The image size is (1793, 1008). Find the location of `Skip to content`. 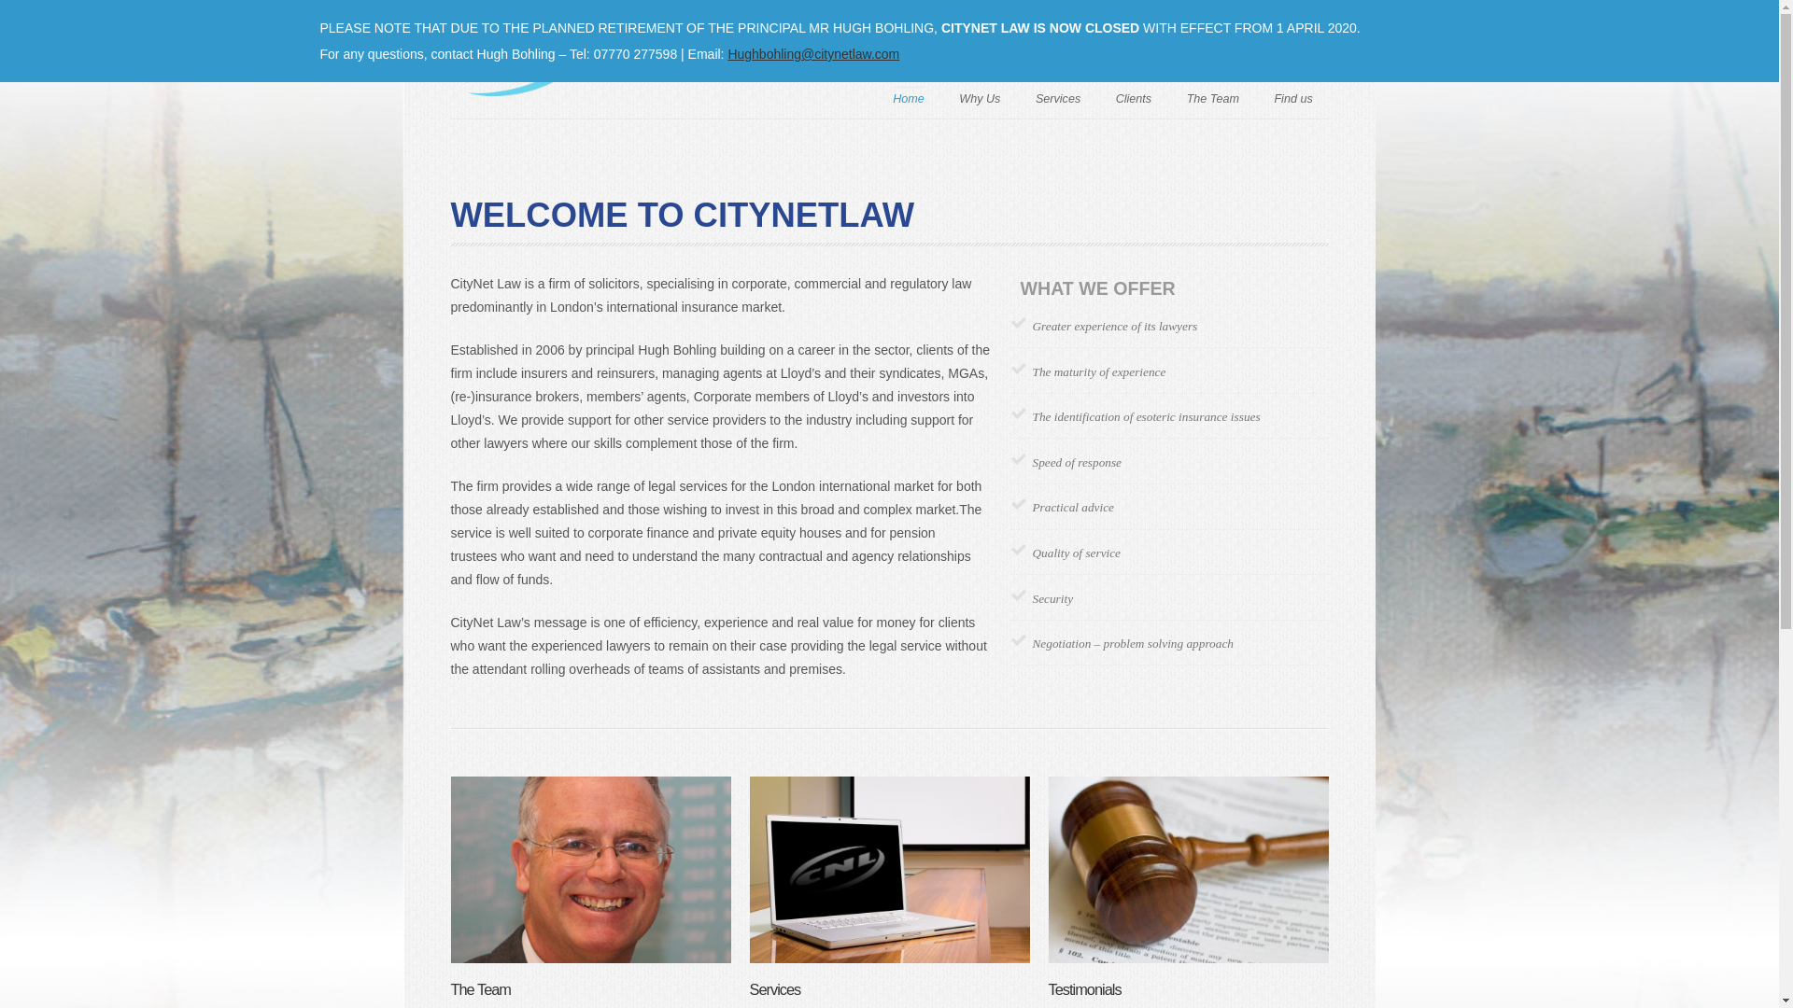

Skip to content is located at coordinates (792, 98).